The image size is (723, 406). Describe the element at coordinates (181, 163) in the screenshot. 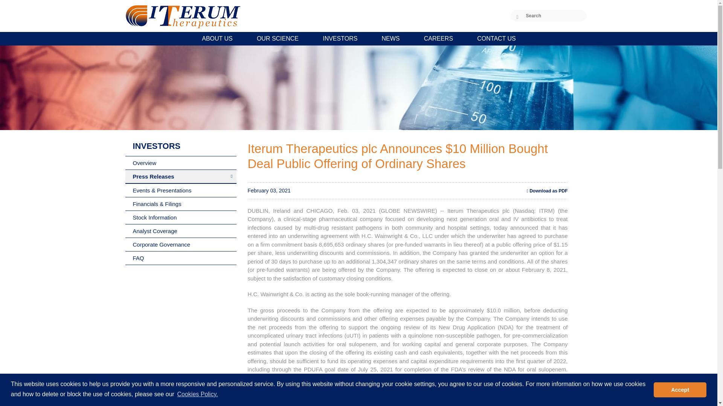

I see `Overview` at that location.